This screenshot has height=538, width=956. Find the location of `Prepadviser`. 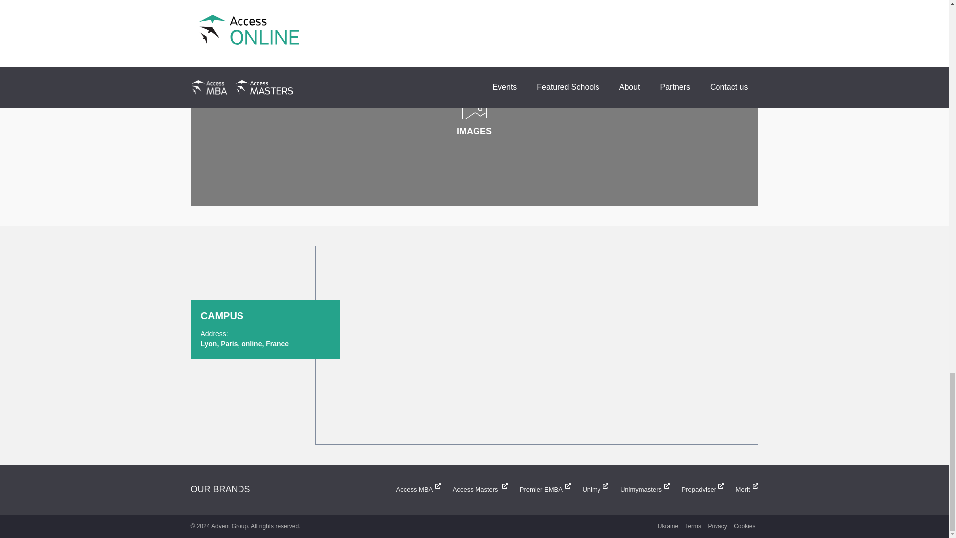

Prepadviser is located at coordinates (698, 489).